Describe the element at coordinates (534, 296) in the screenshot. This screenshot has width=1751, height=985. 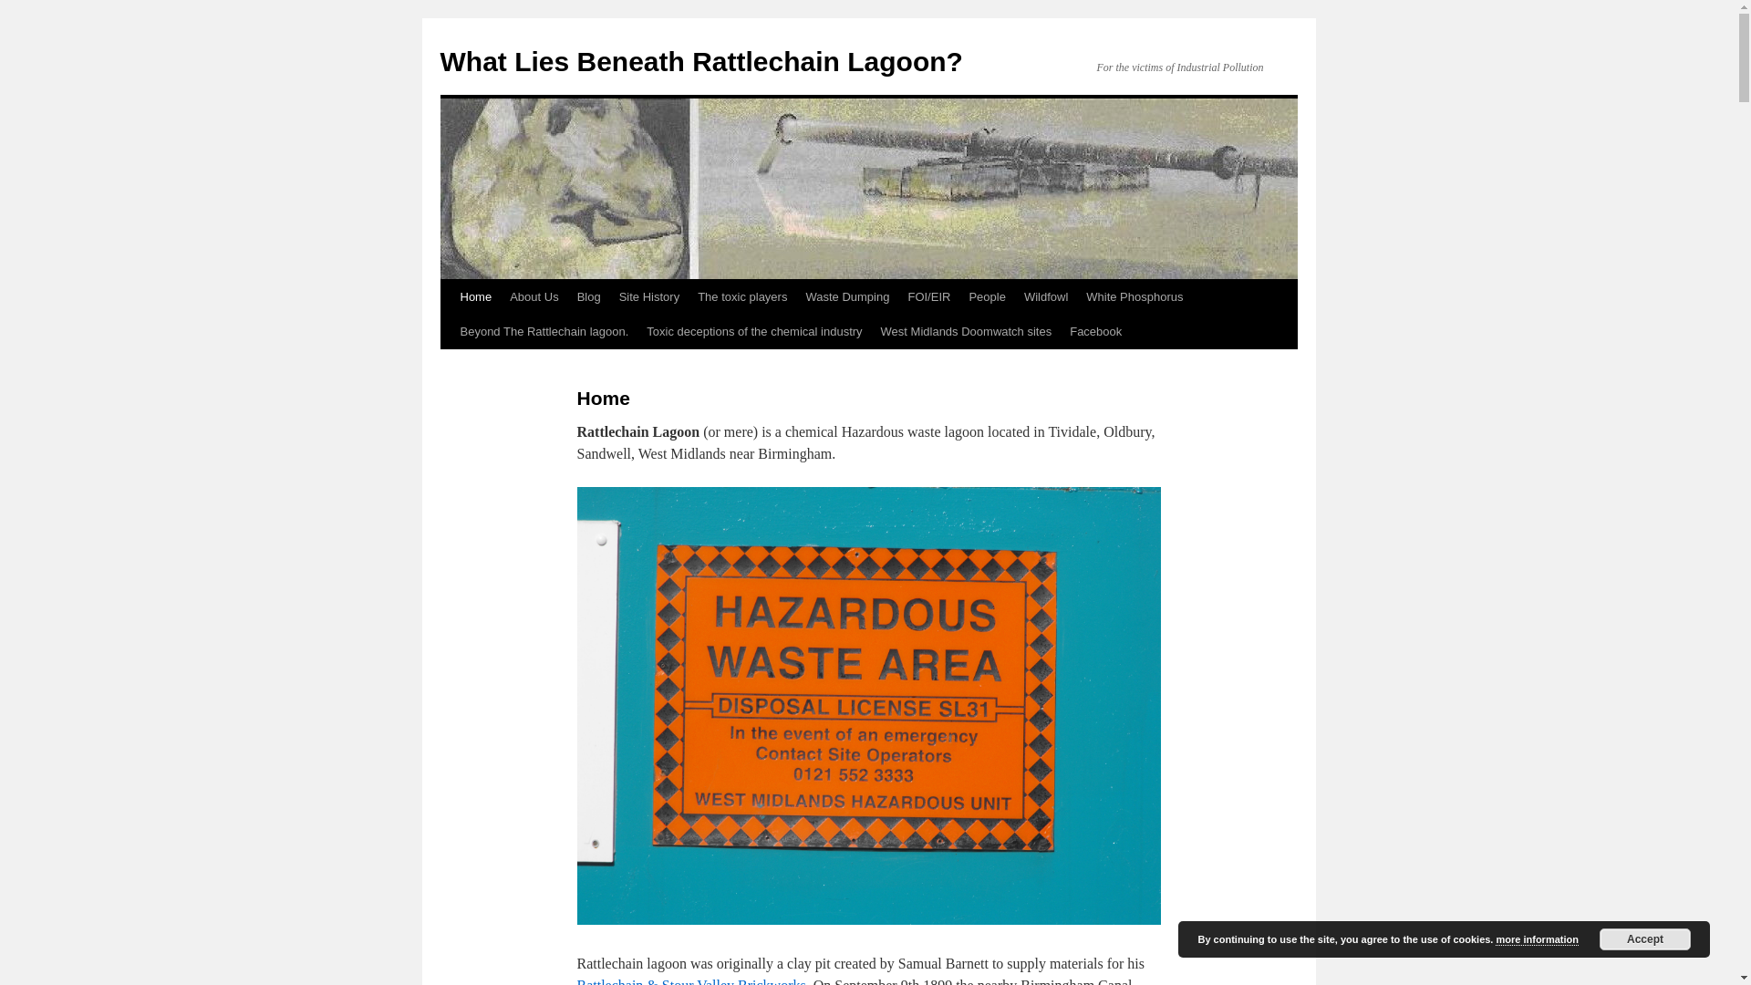
I see `About Us` at that location.